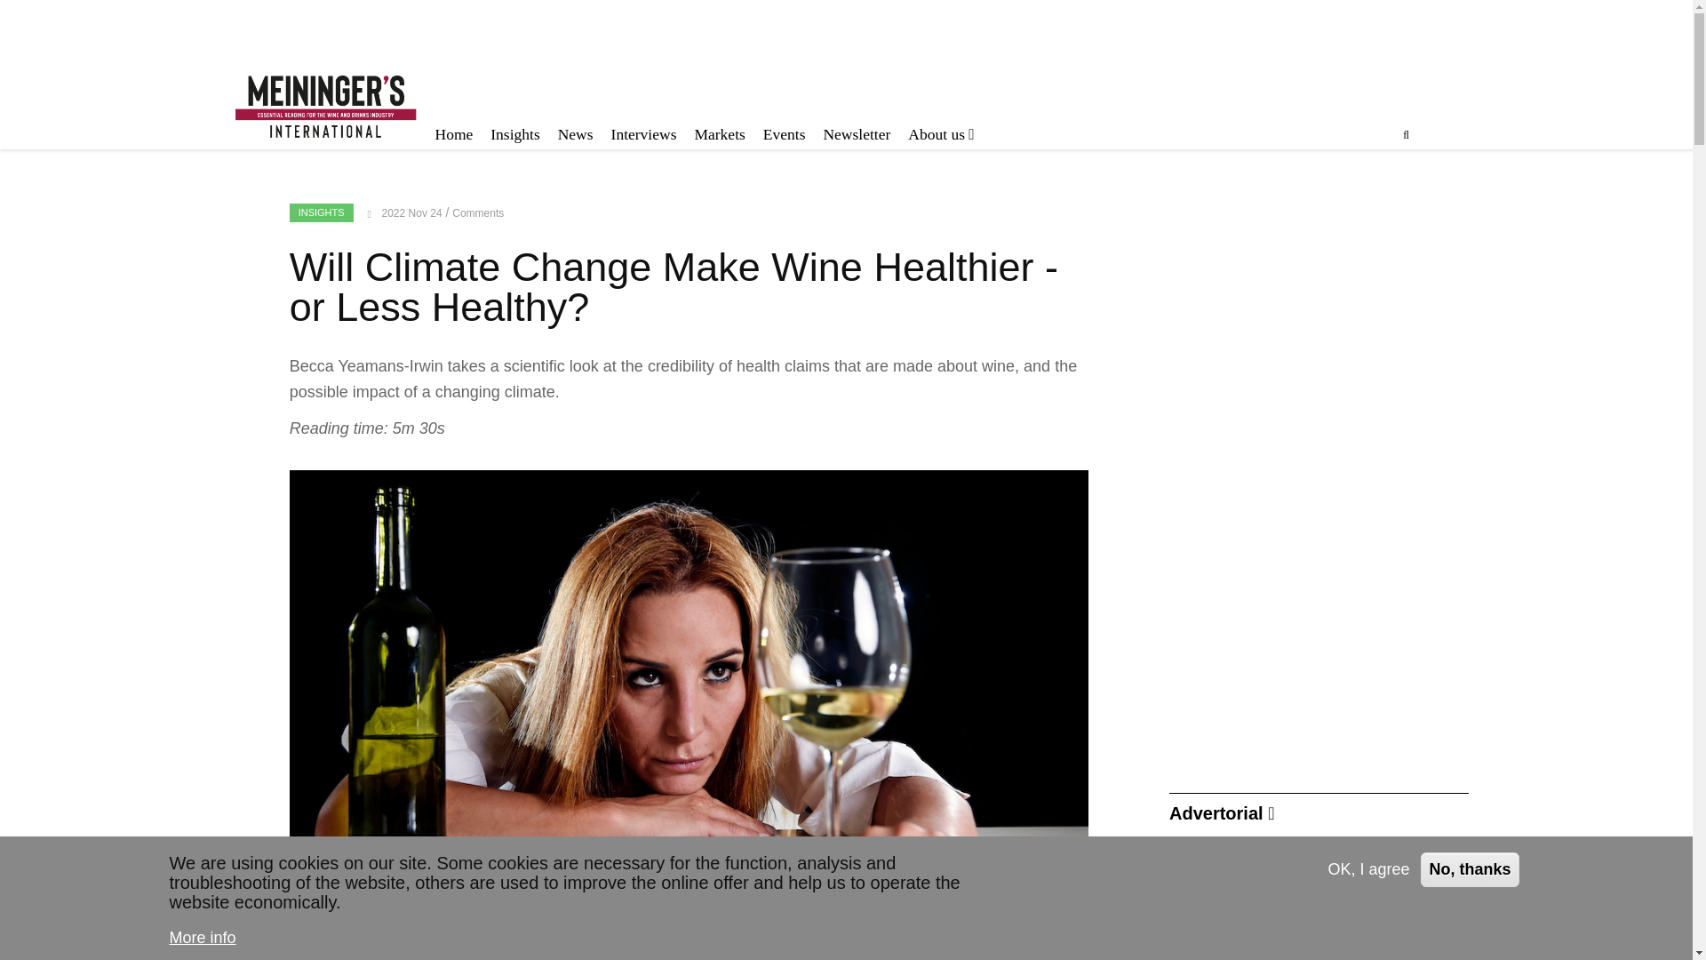 Image resolution: width=1706 pixels, height=960 pixels. I want to click on Events, so click(784, 135).